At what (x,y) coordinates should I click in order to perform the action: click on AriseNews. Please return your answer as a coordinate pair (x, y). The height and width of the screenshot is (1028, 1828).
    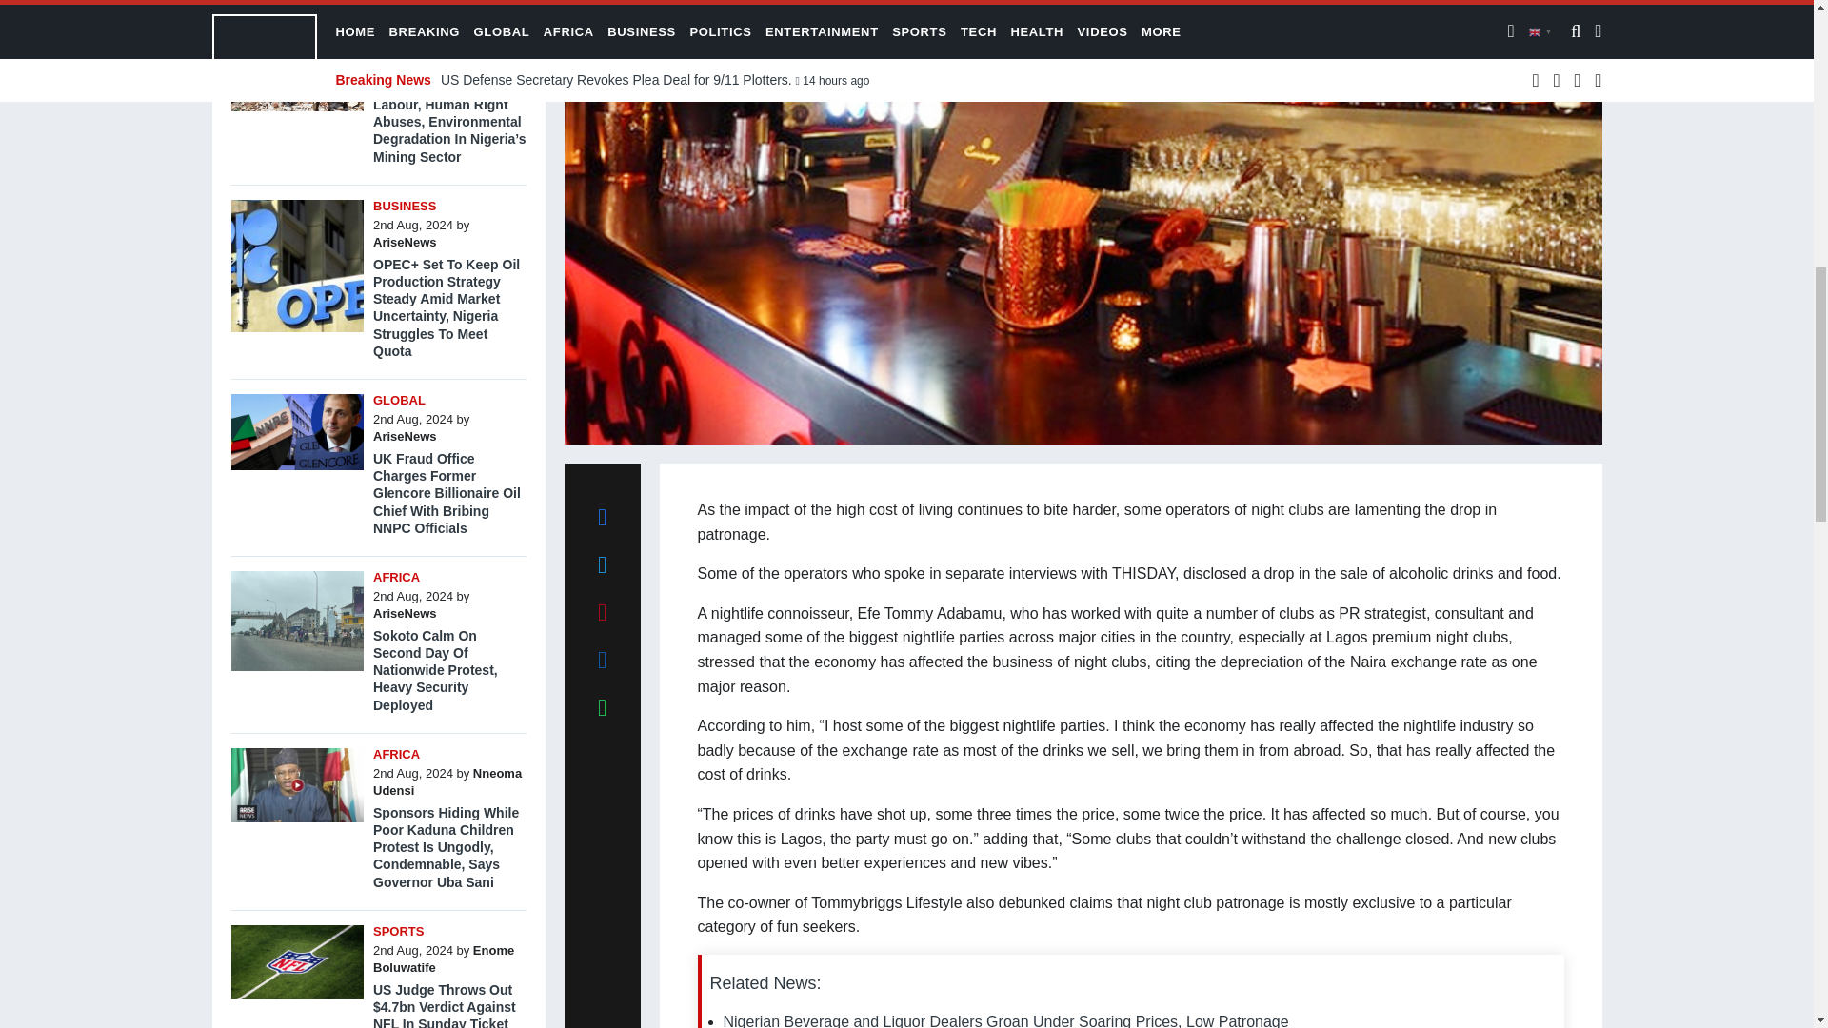
    Looking at the image, I should click on (404, 613).